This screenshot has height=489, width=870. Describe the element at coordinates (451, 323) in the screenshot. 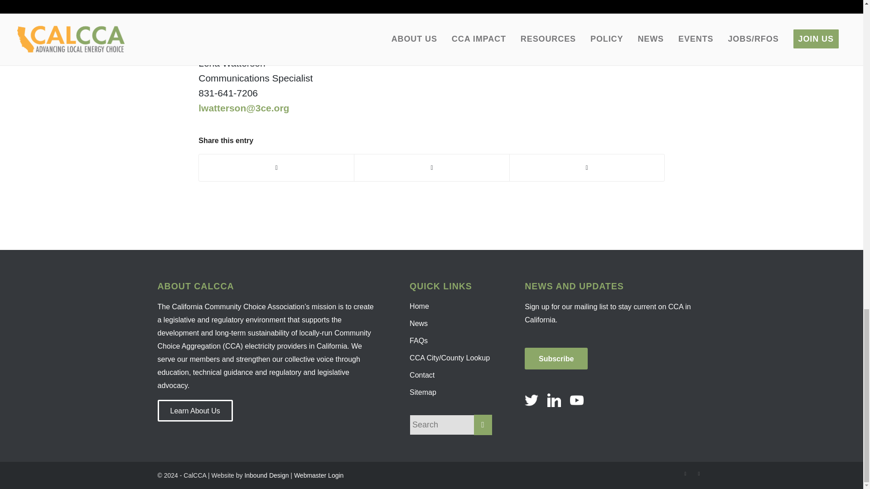

I see `News` at that location.